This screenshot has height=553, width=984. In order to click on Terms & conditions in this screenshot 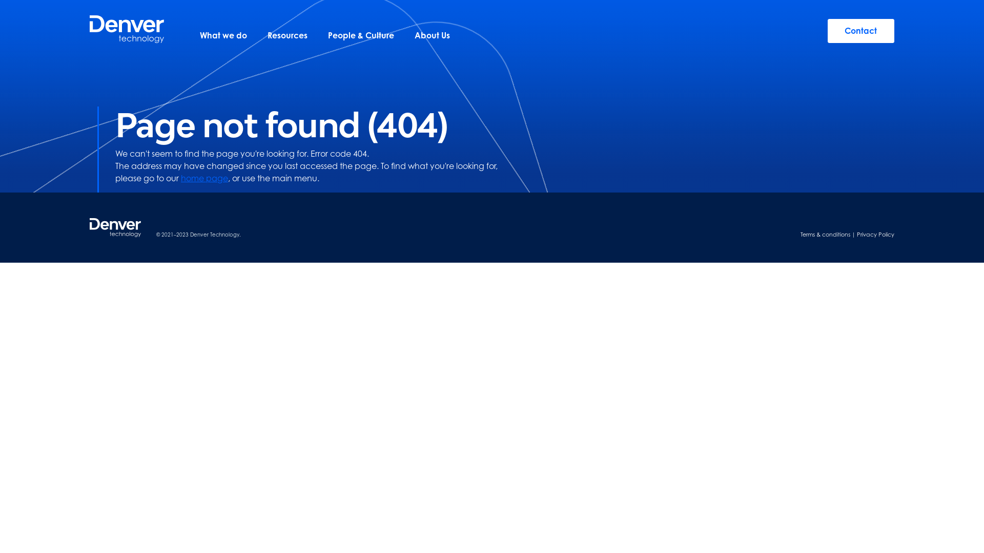, I will do `click(825, 235)`.